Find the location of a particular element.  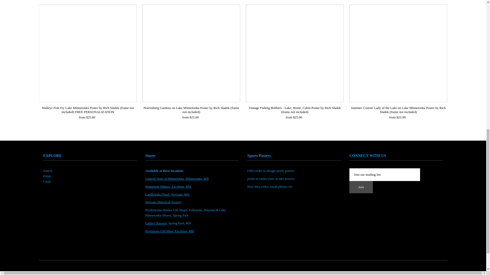

Join is located at coordinates (361, 187).